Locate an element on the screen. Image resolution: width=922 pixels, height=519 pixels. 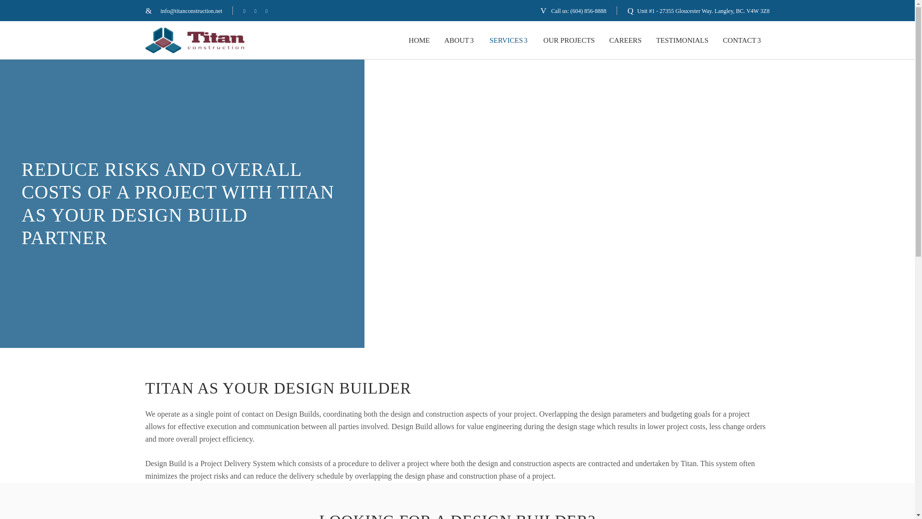
SERVICES is located at coordinates (509, 40).